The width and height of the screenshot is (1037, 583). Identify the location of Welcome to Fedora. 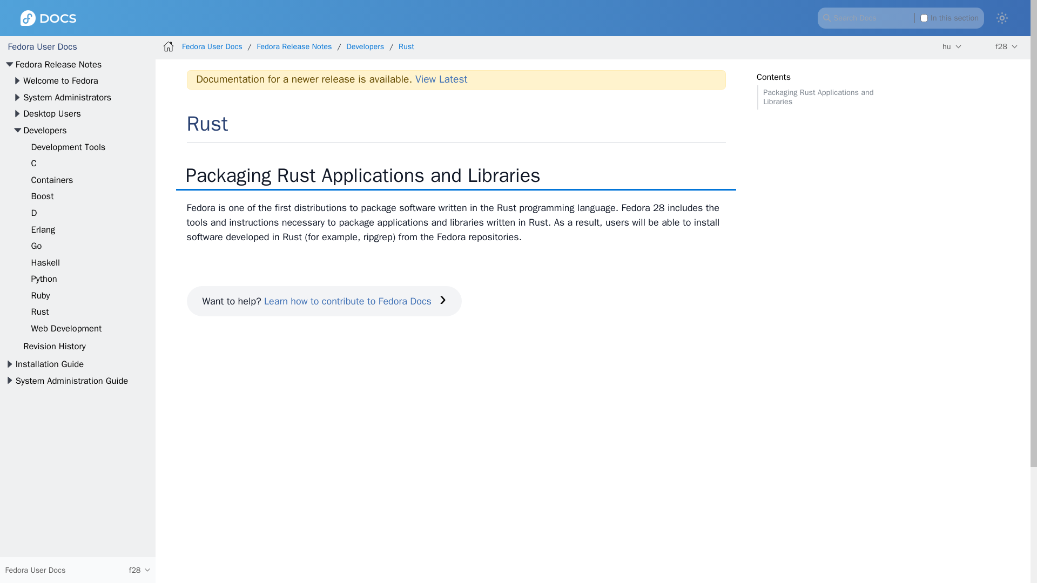
(60, 80).